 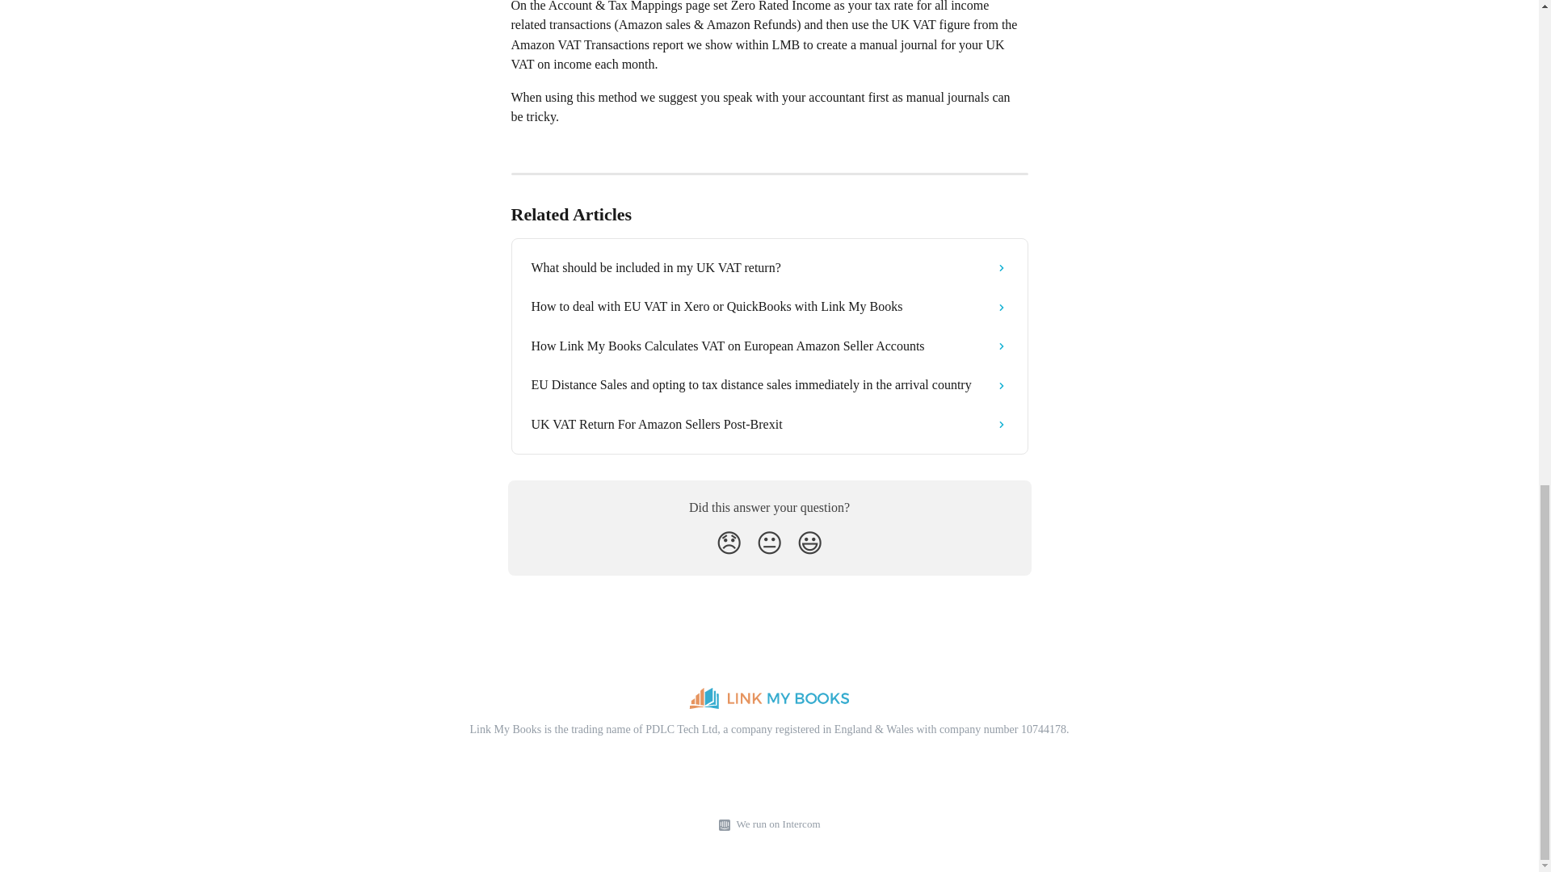 I want to click on We run on Intercom, so click(x=775, y=824).